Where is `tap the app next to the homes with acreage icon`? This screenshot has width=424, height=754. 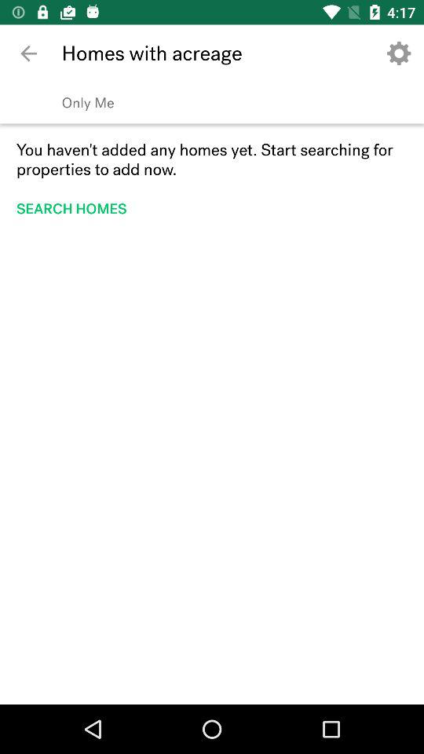
tap the app next to the homes with acreage icon is located at coordinates (399, 53).